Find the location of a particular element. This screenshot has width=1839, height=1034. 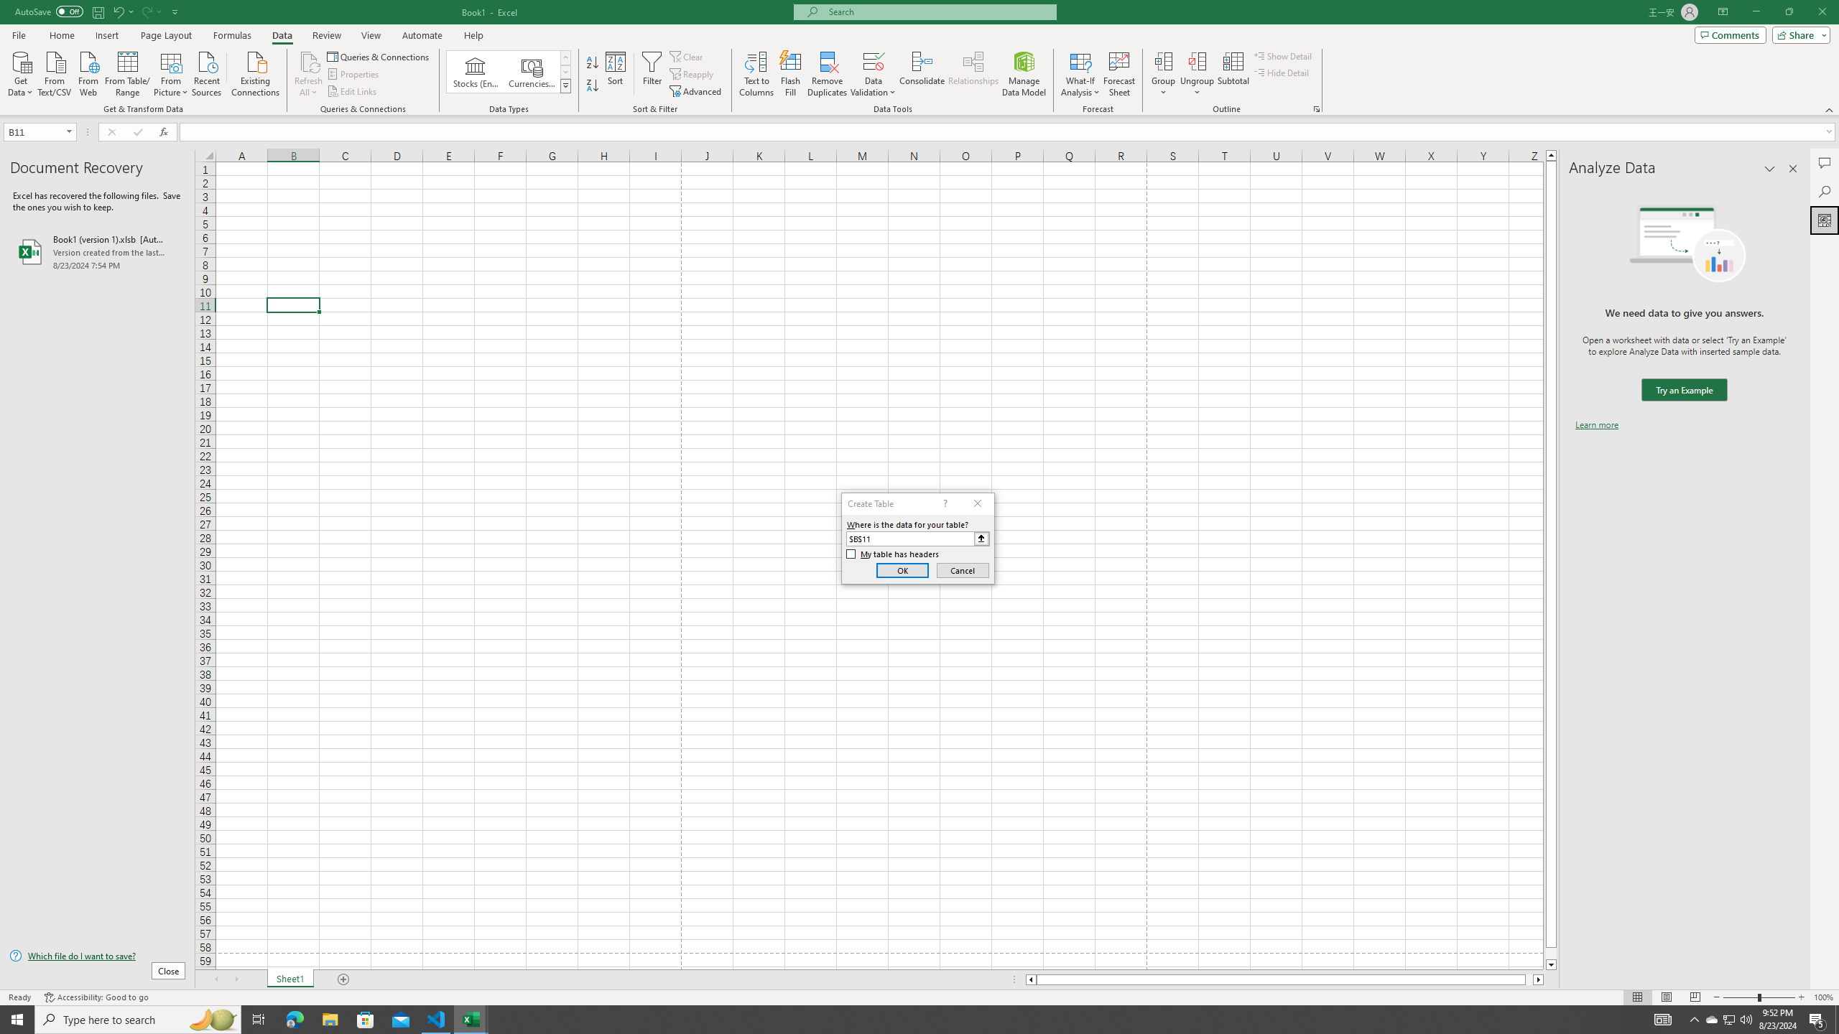

Add Sheet is located at coordinates (345, 979).